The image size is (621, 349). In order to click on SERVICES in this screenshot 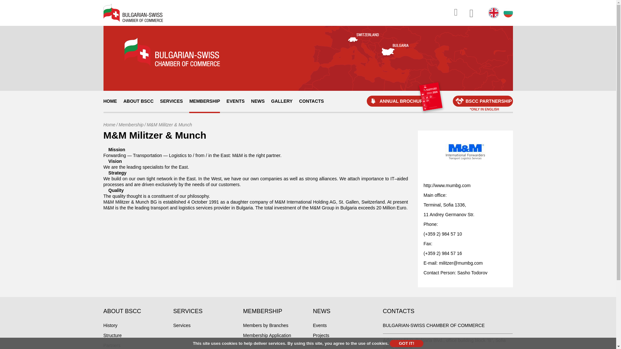, I will do `click(171, 101)`.